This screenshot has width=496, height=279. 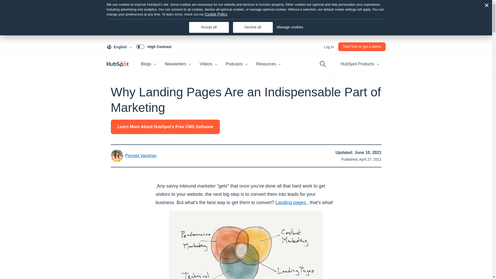 What do you see at coordinates (291, 203) in the screenshot?
I see `Using landing pages` at bounding box center [291, 203].